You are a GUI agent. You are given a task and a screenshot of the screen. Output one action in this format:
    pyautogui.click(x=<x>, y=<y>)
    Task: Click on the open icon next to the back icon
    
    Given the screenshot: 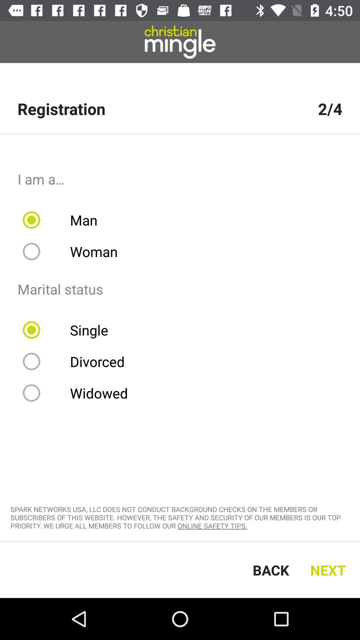 What is the action you would take?
    pyautogui.click(x=330, y=570)
    